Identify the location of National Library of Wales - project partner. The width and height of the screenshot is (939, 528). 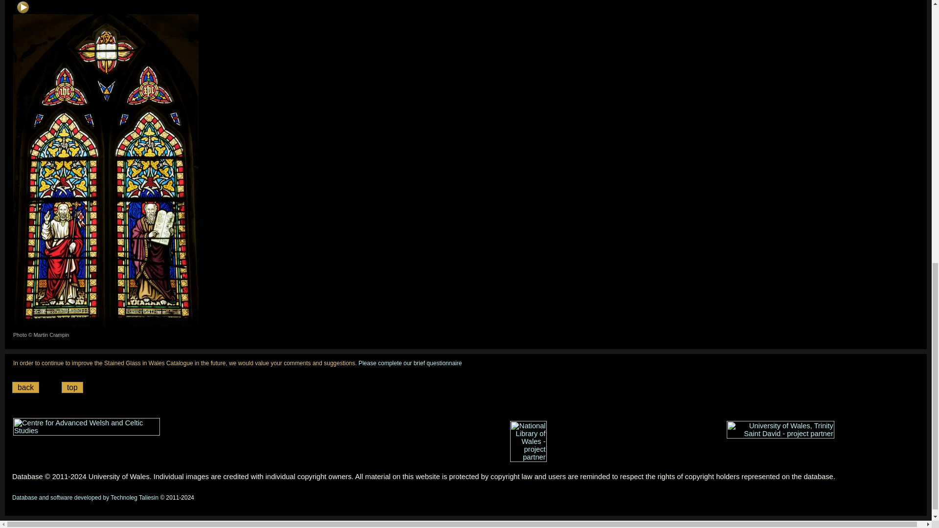
(528, 441).